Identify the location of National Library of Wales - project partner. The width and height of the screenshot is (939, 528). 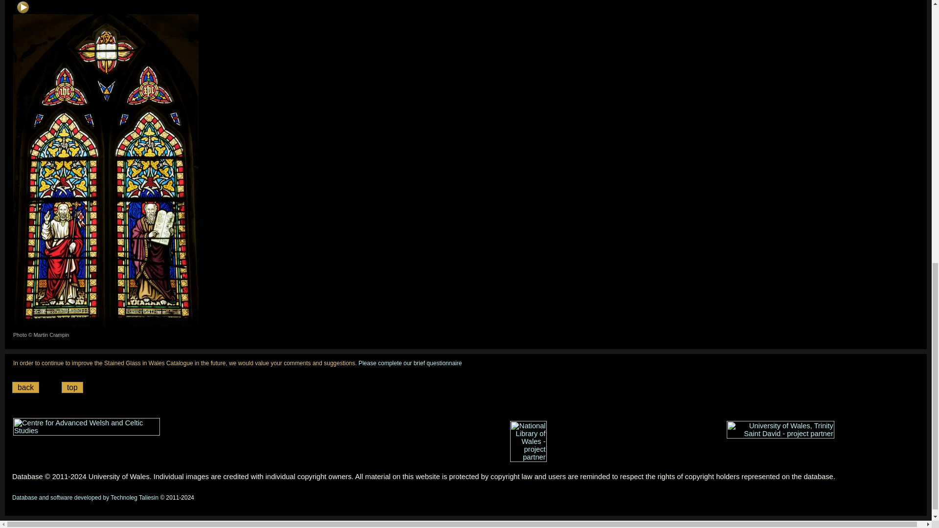
(528, 441).